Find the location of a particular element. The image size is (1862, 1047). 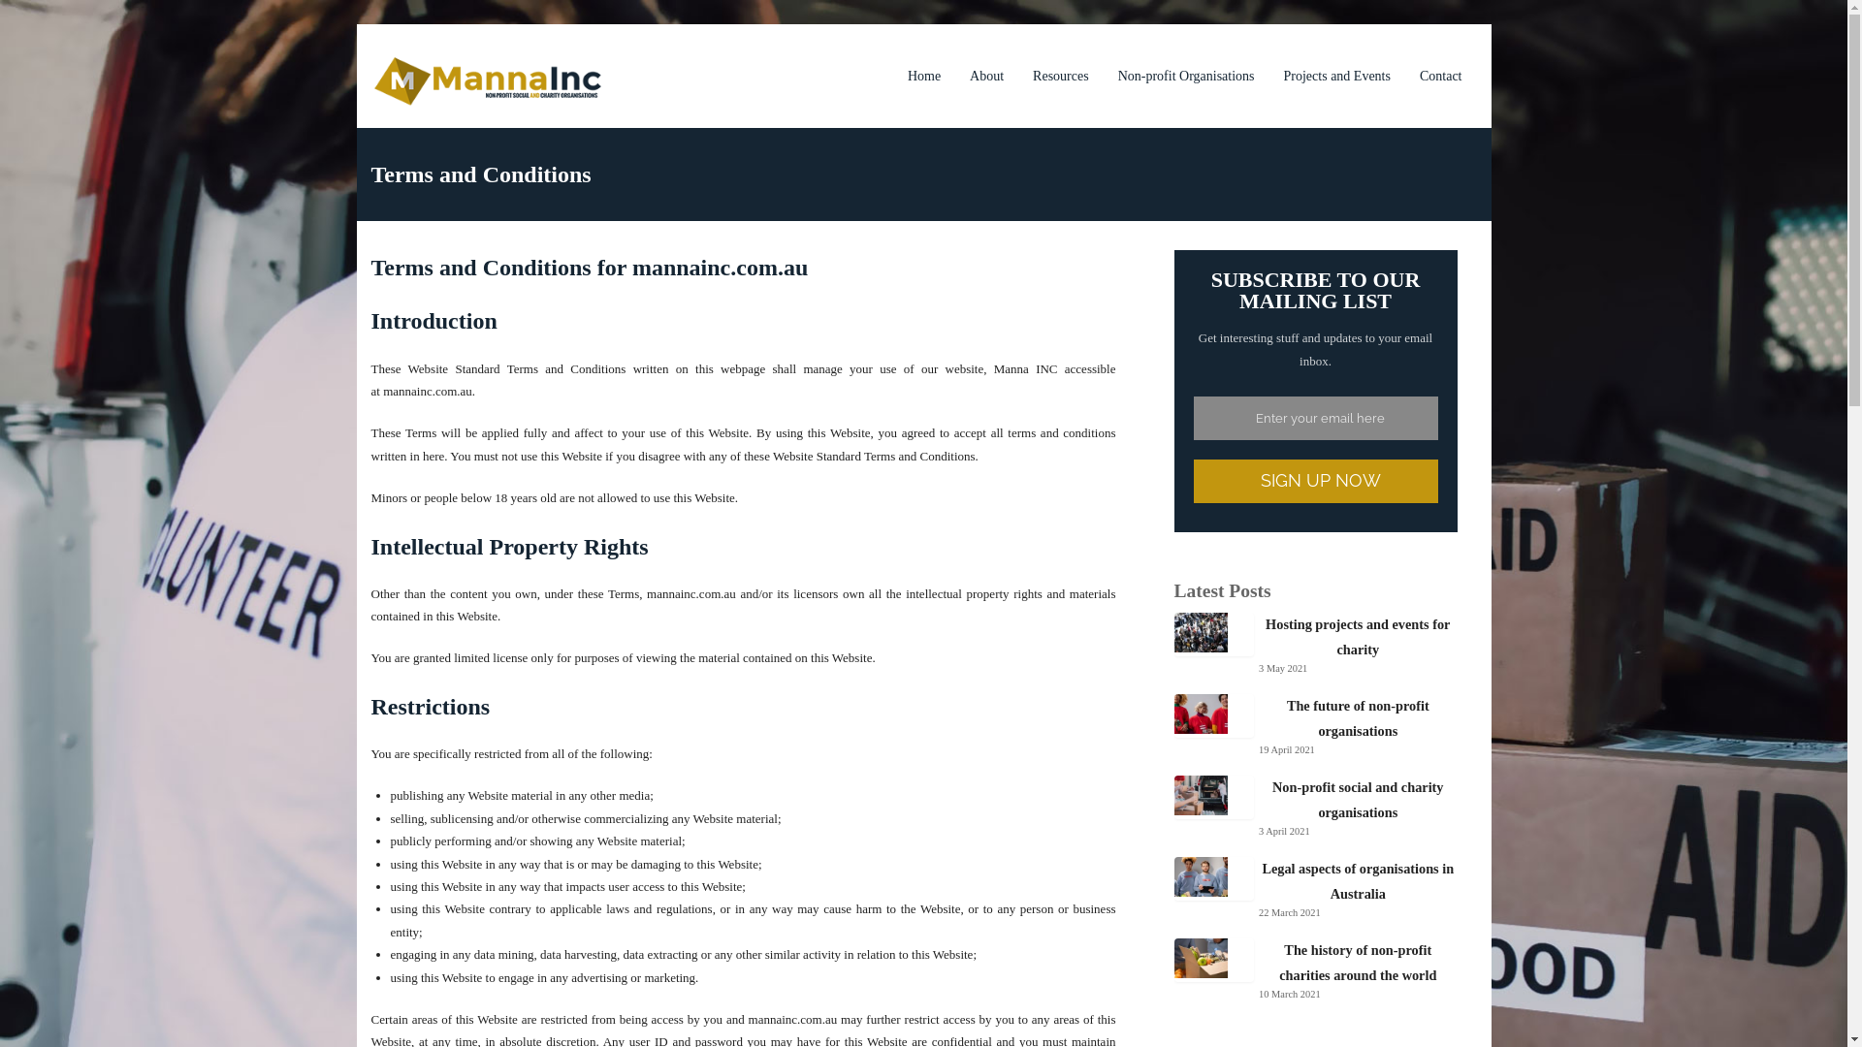

Non-profit Organisations is located at coordinates (1187, 76).